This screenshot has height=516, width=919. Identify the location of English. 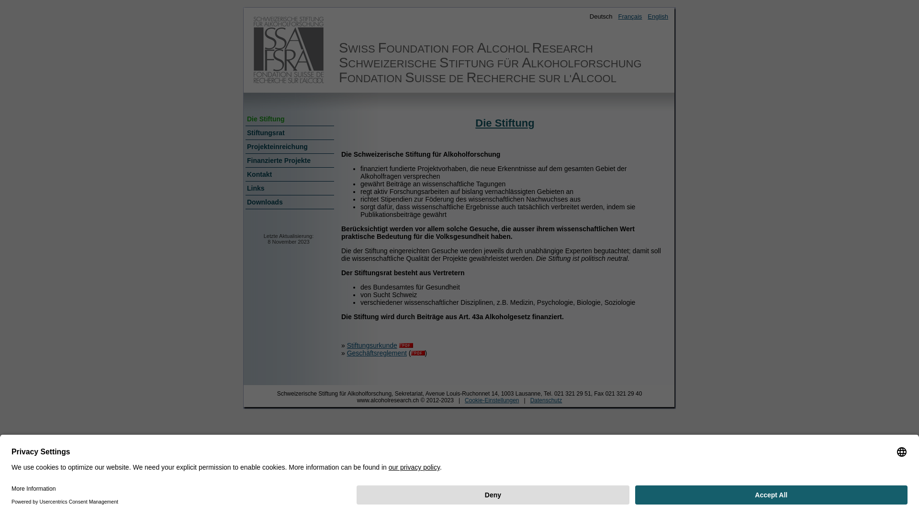
(658, 16).